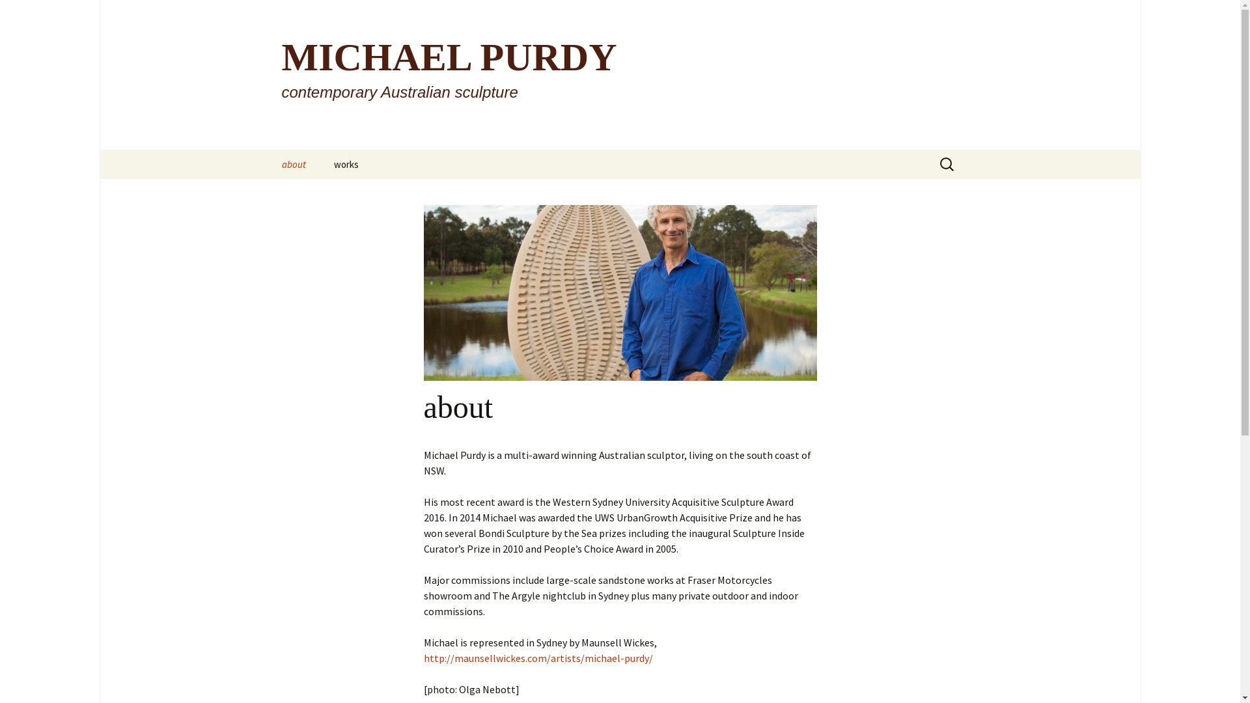 This screenshot has height=703, width=1250. I want to click on works, so click(345, 164).